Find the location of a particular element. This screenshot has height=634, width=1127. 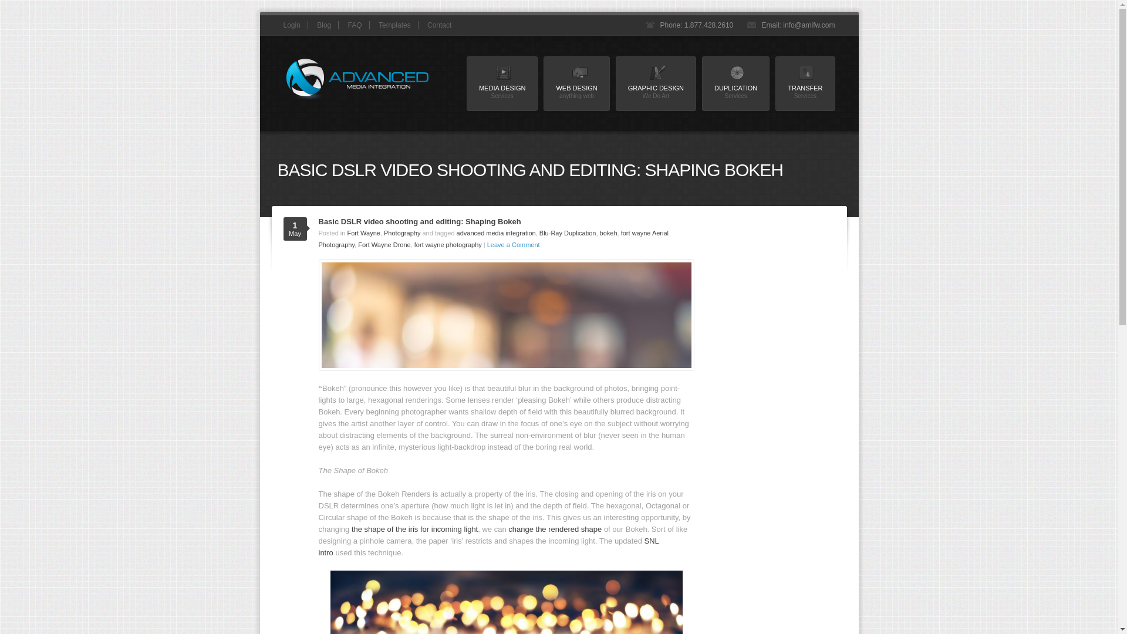

Blu-Ray Duplication is located at coordinates (496, 232).